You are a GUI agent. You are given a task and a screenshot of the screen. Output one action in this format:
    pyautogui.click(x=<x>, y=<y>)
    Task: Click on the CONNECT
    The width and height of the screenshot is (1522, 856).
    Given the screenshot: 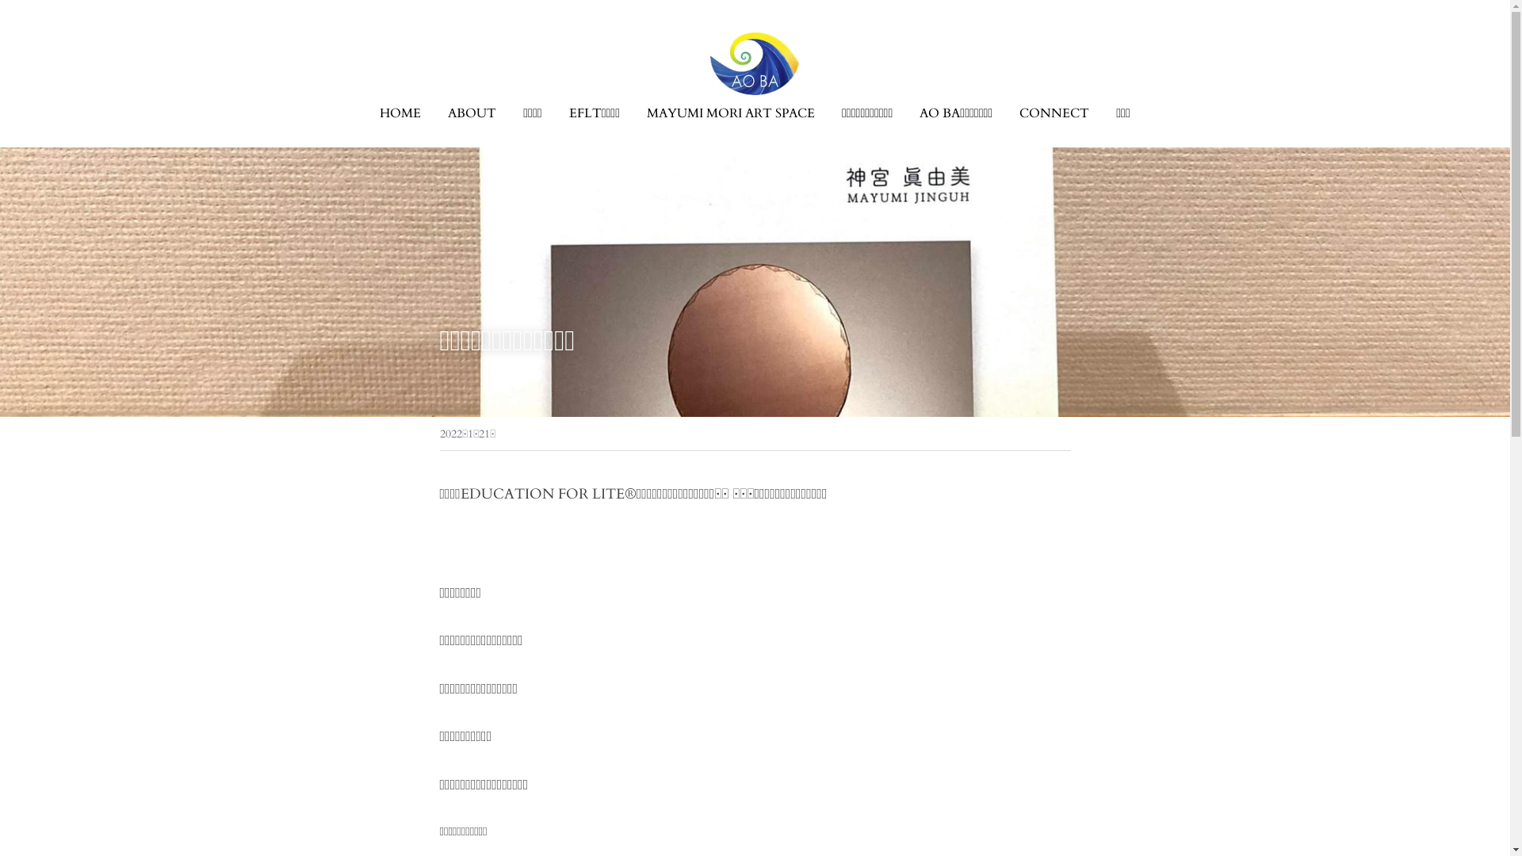 What is the action you would take?
    pyautogui.click(x=1054, y=113)
    